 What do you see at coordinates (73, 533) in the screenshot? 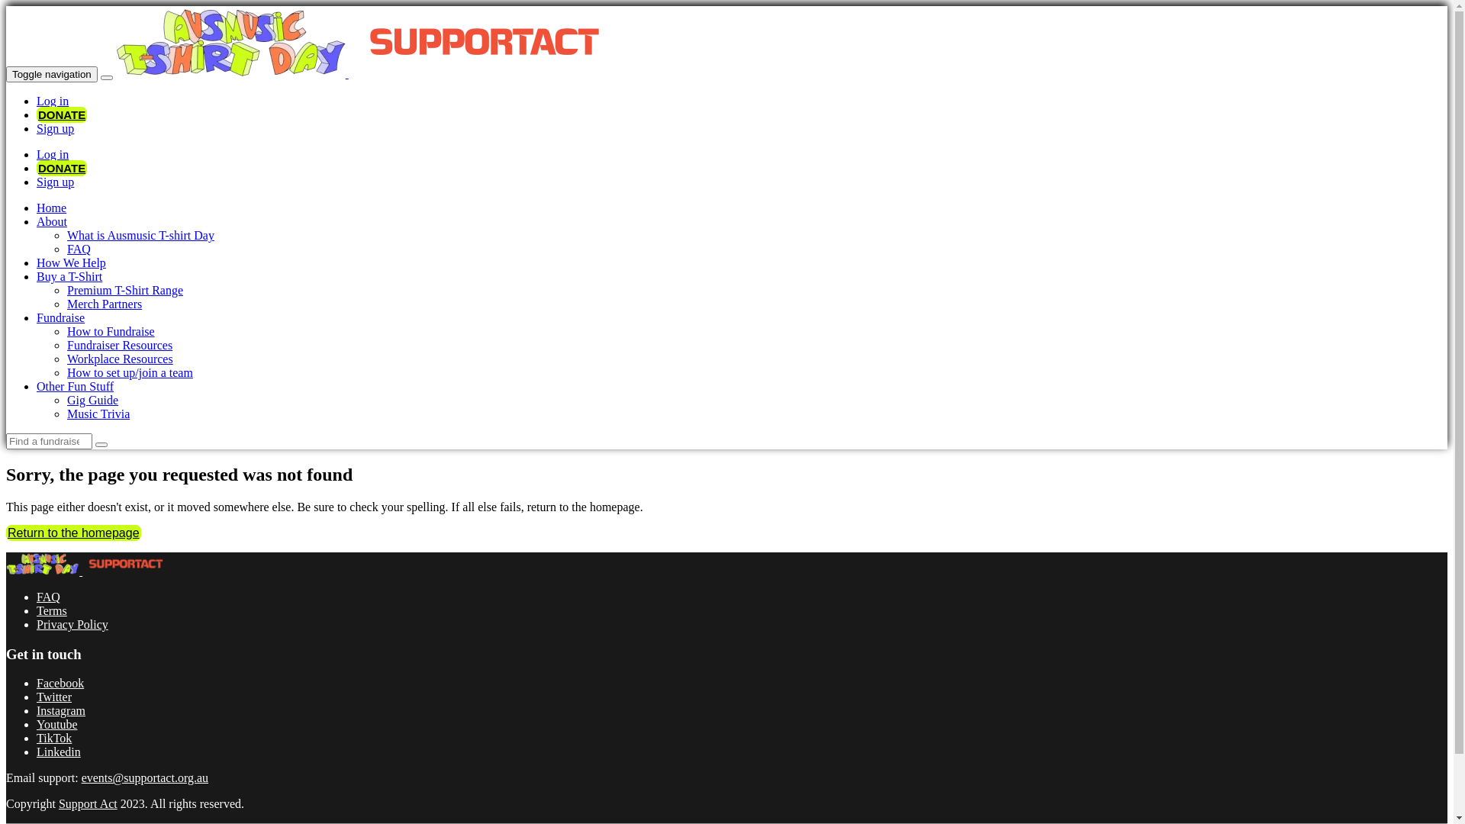
I see `Return to the homepage` at bounding box center [73, 533].